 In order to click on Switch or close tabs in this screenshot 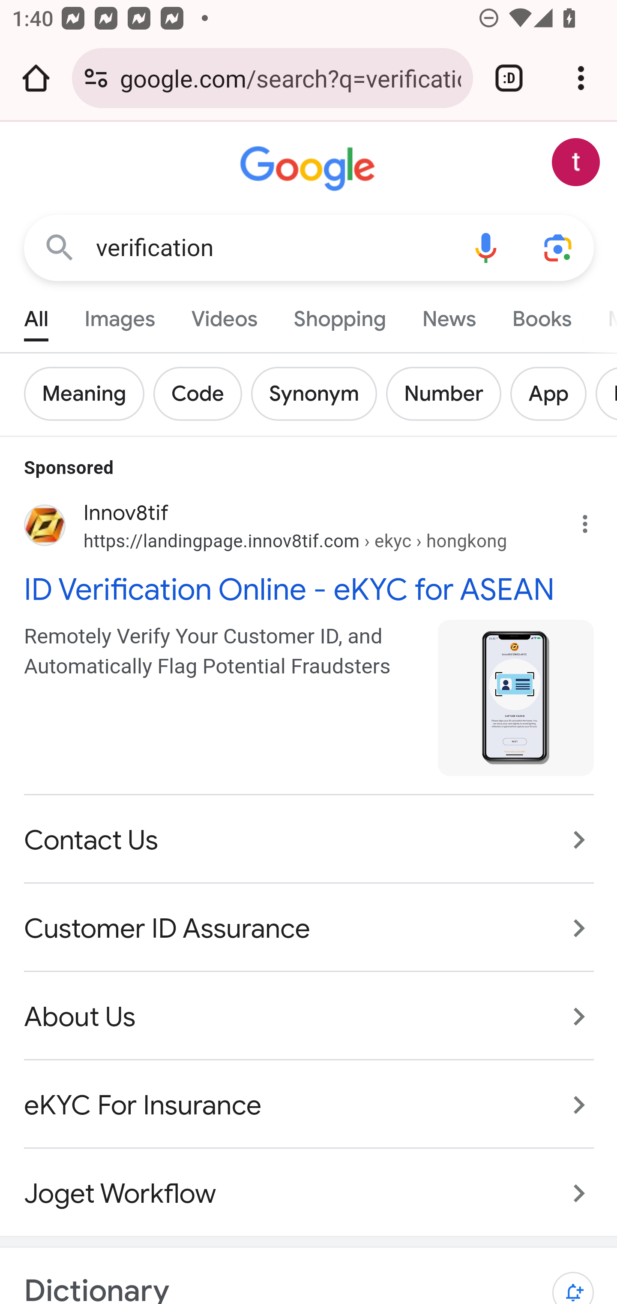, I will do `click(509, 78)`.